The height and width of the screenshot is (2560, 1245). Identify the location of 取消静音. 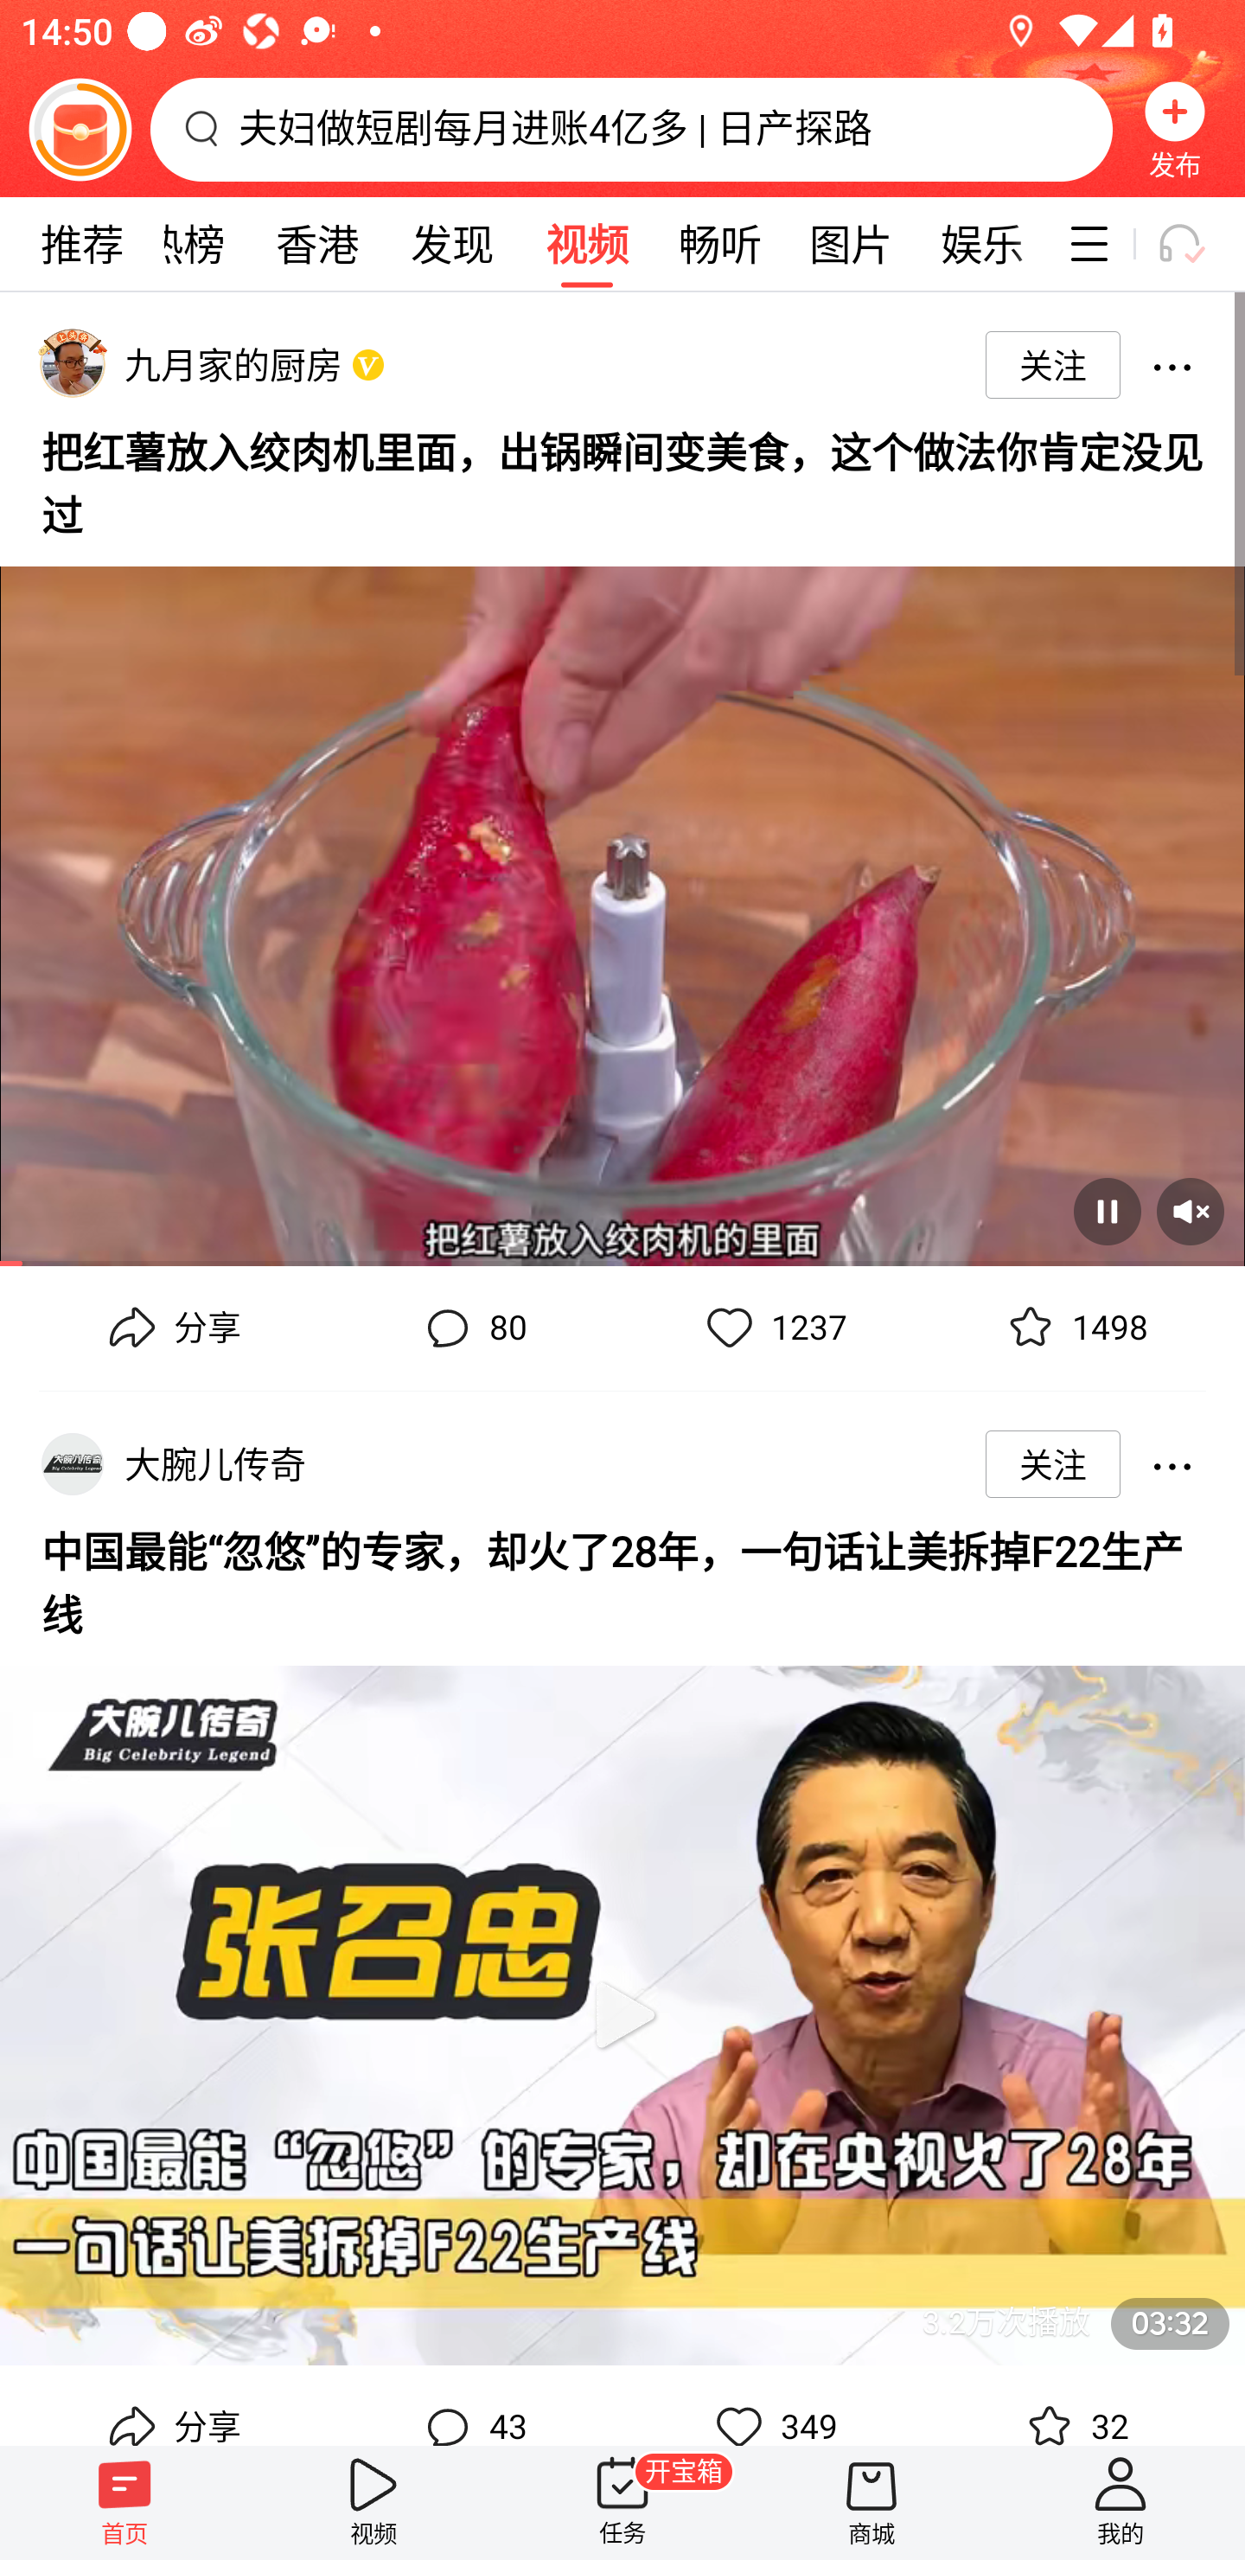
(1190, 1211).